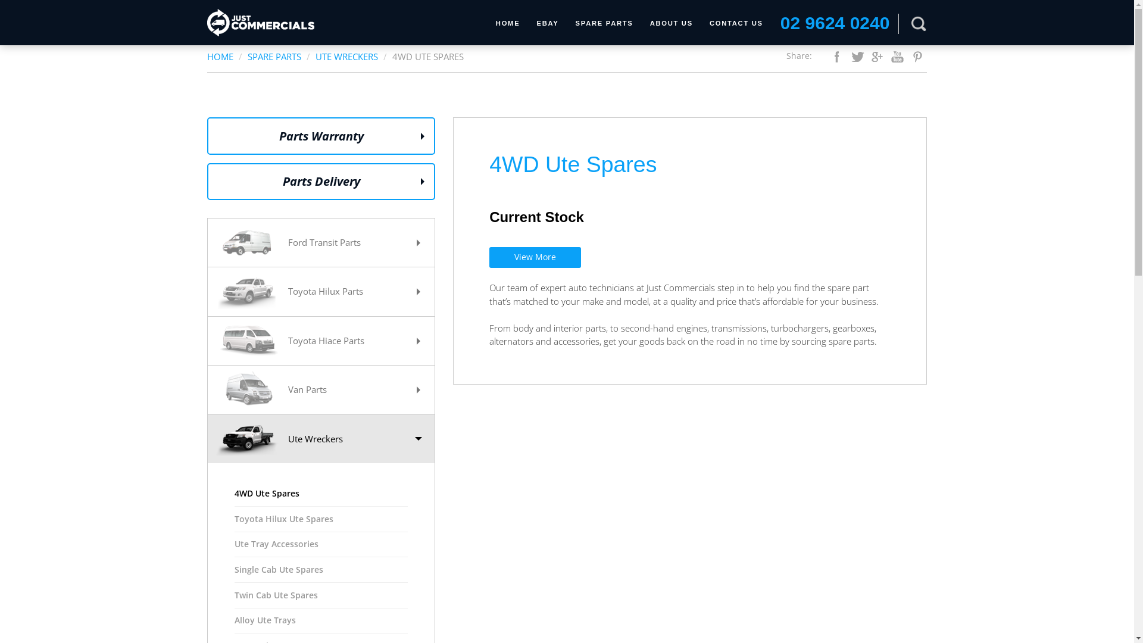  What do you see at coordinates (220, 57) in the screenshot?
I see `HOME` at bounding box center [220, 57].